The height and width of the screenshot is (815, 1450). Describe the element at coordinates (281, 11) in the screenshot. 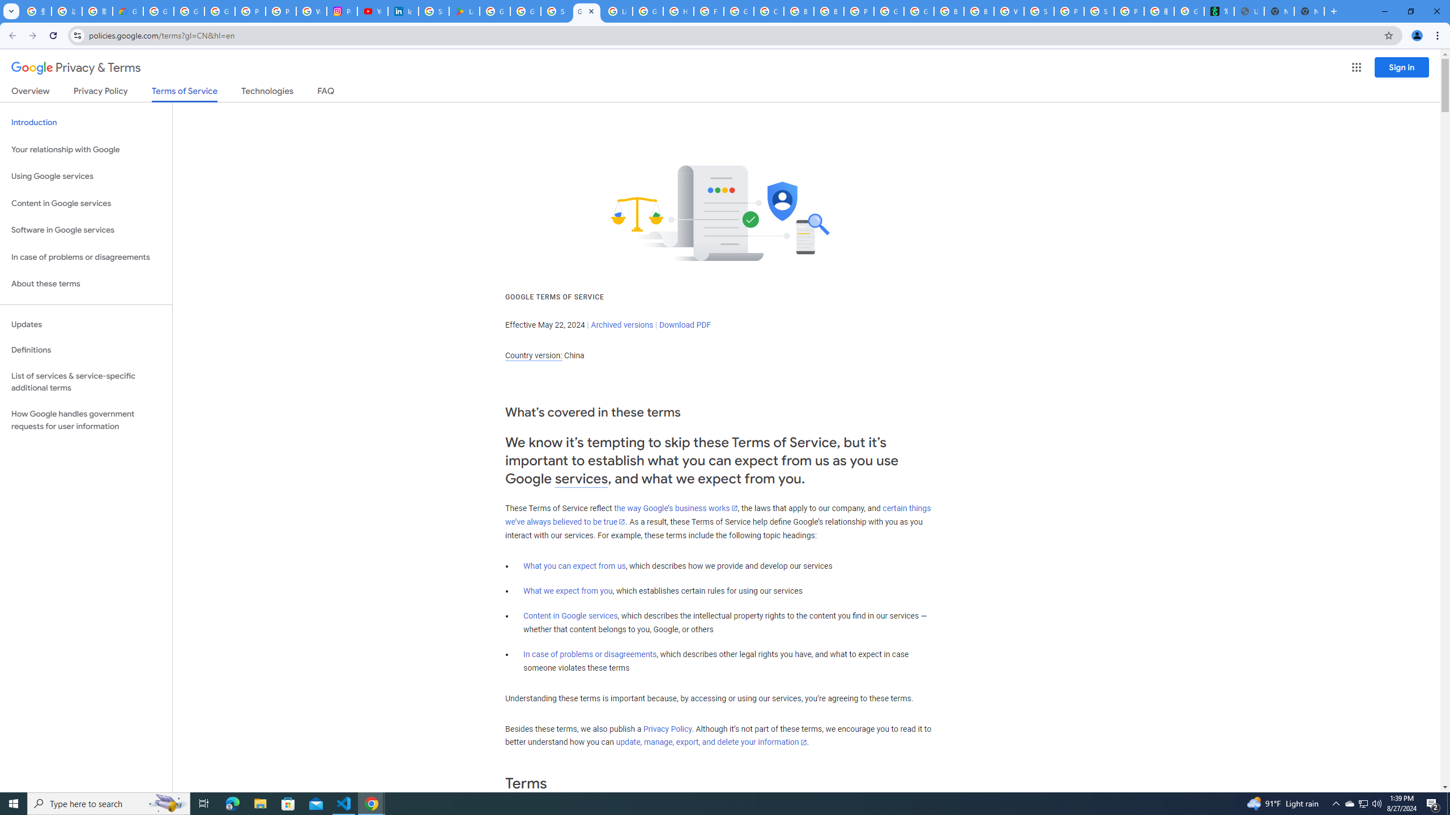

I see `Privacy Help Center - Policies Help` at that location.